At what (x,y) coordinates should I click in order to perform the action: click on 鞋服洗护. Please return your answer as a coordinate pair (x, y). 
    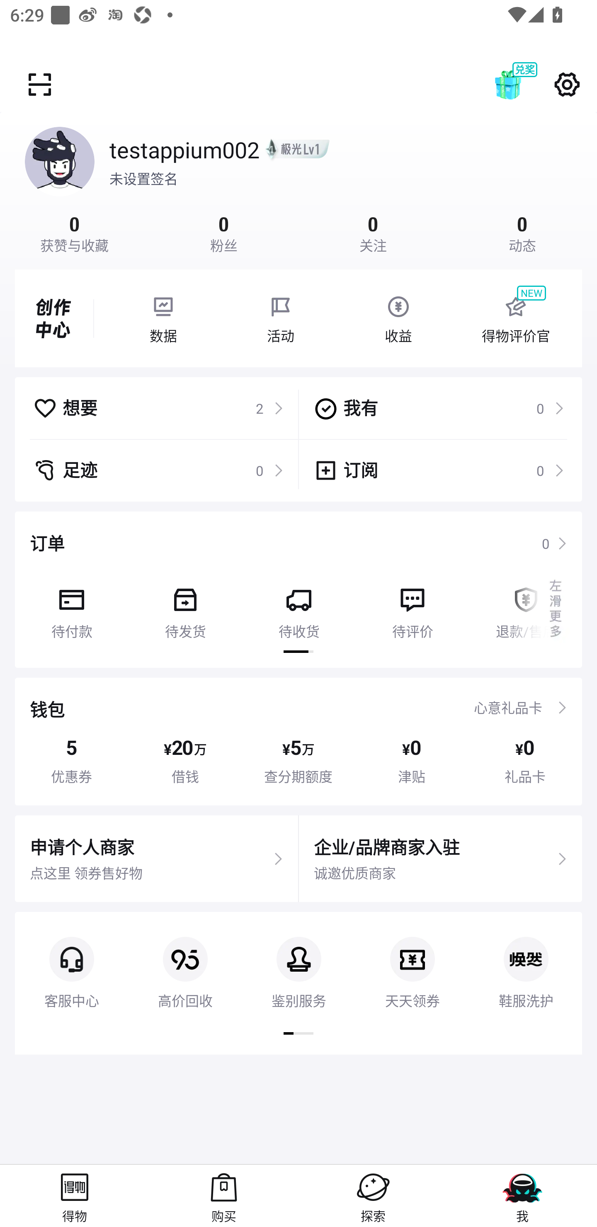
    Looking at the image, I should click on (526, 961).